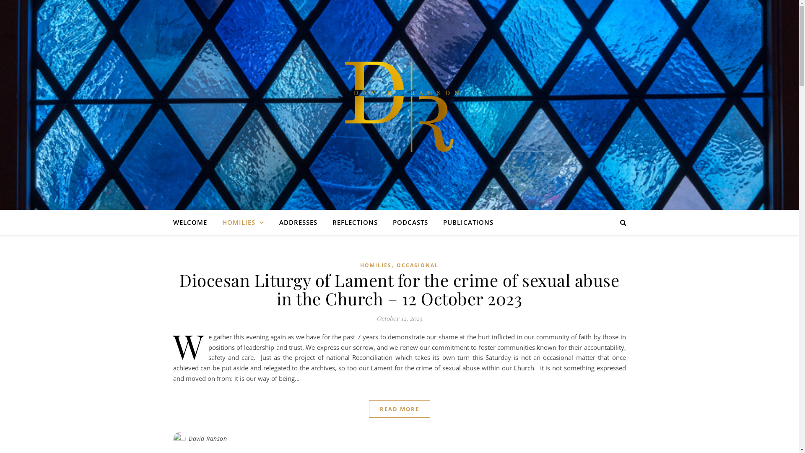 The image size is (805, 453). I want to click on PODCASTS, so click(410, 222).